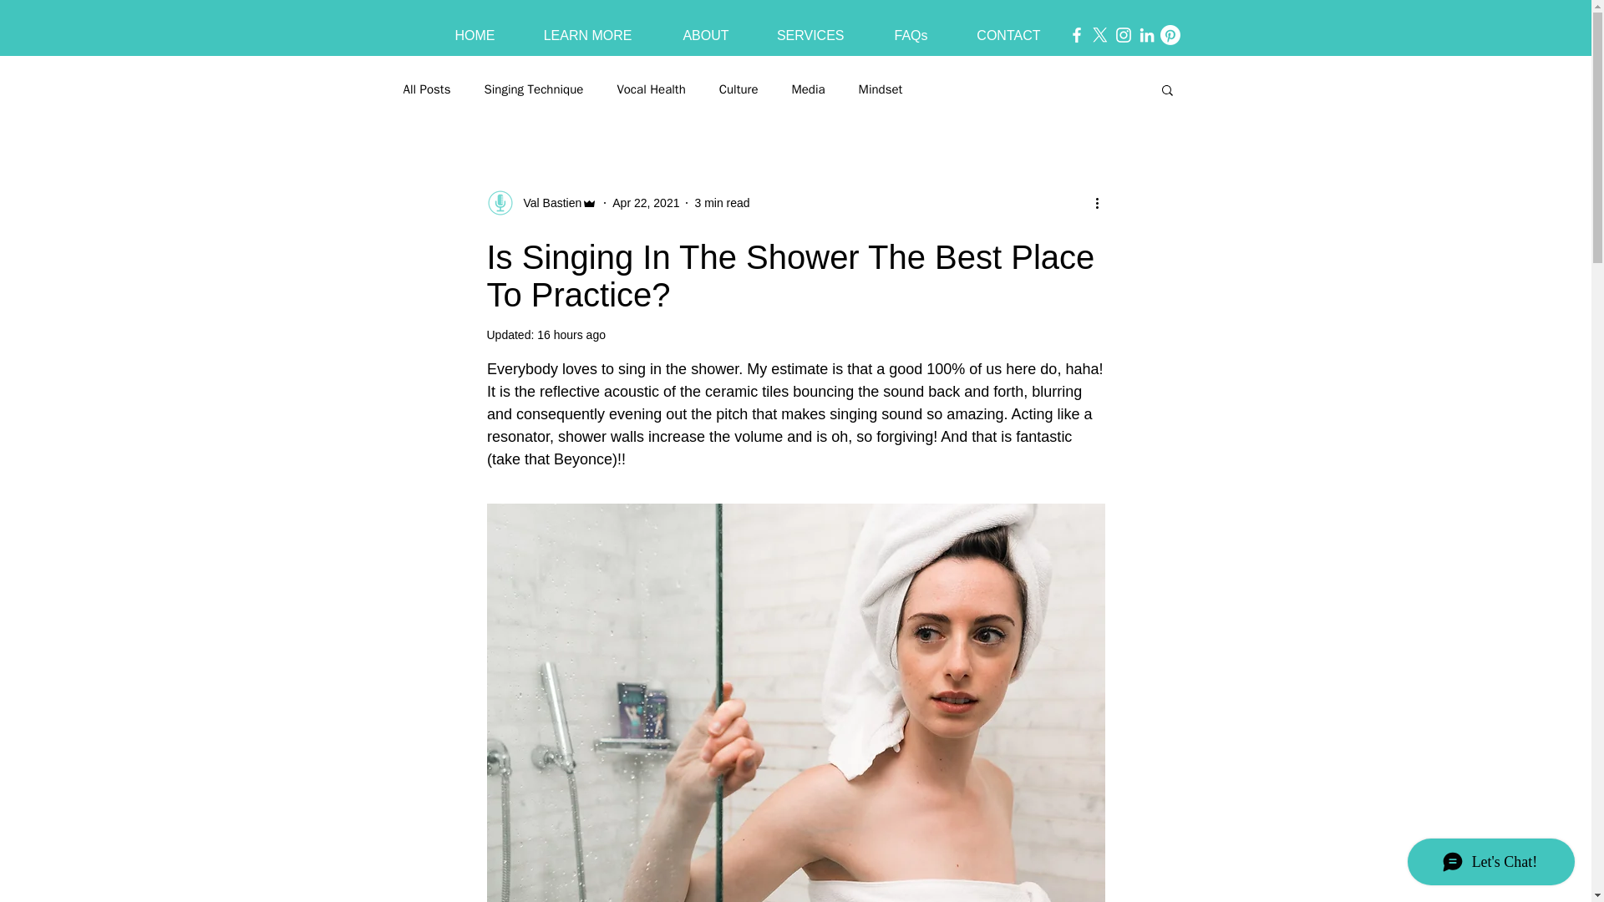 The image size is (1604, 902). I want to click on Apr 22, 2021, so click(645, 202).